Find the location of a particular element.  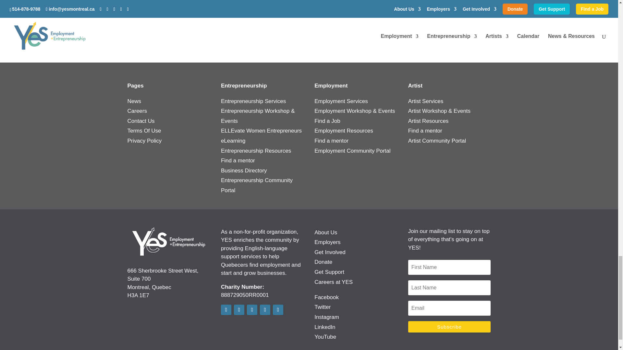

YesLogo-FullName-White is located at coordinates (168, 242).